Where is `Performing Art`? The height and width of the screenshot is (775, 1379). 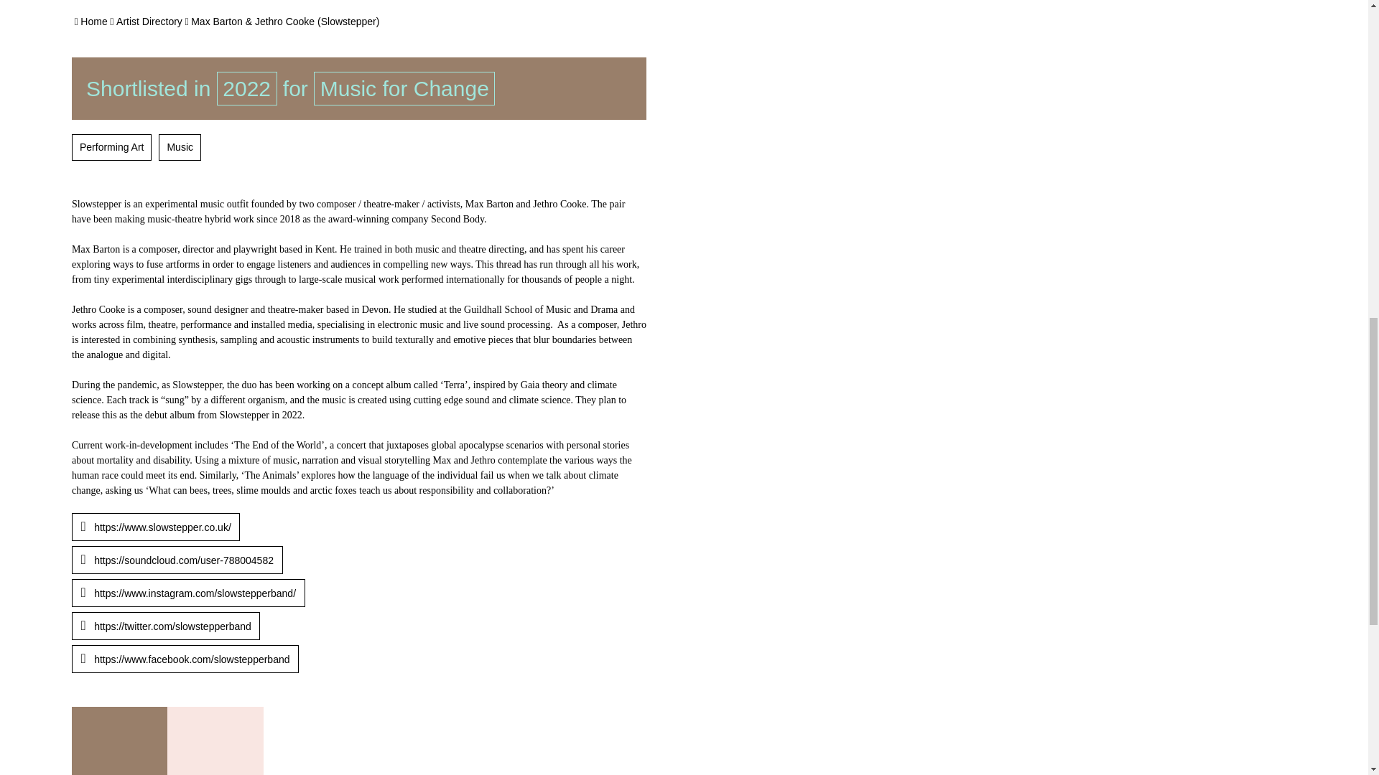
Performing Art is located at coordinates (111, 146).